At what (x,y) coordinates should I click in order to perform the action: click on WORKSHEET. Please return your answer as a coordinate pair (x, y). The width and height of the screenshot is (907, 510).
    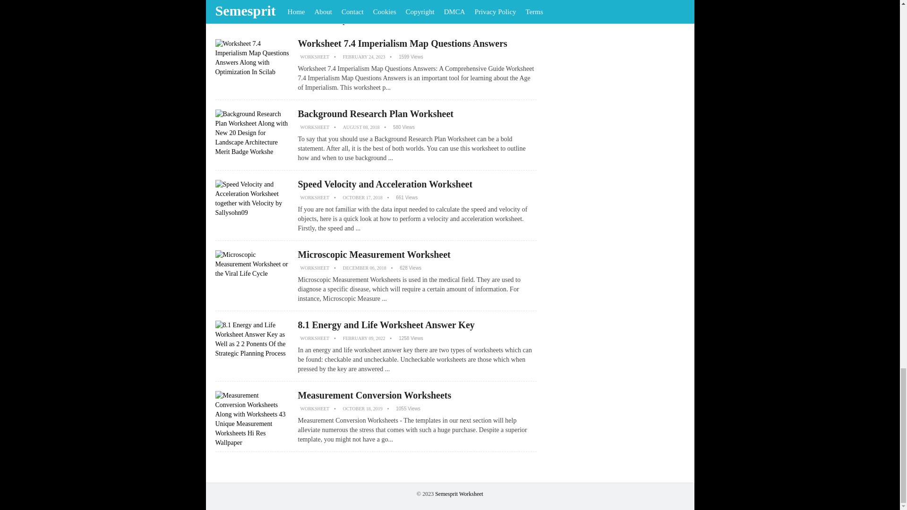
    Looking at the image, I should click on (315, 338).